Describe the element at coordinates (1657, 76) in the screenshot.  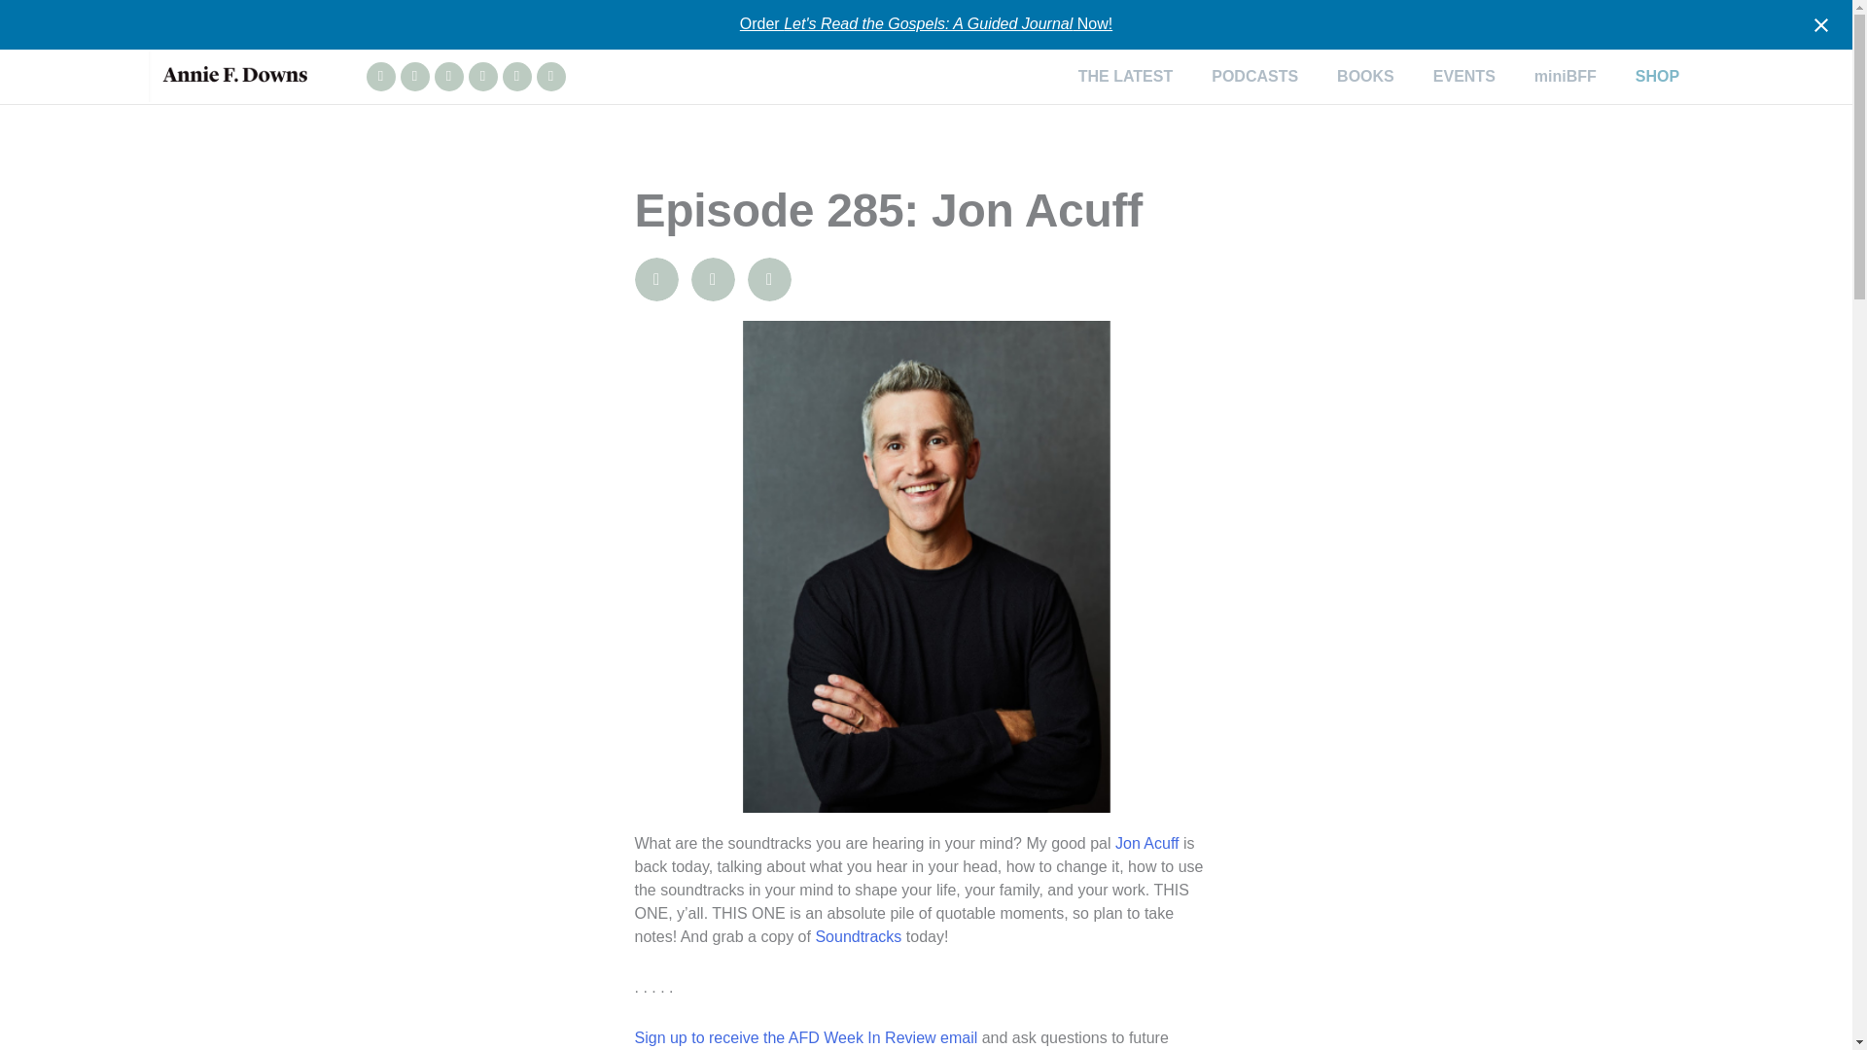
I see `SHOP` at that location.